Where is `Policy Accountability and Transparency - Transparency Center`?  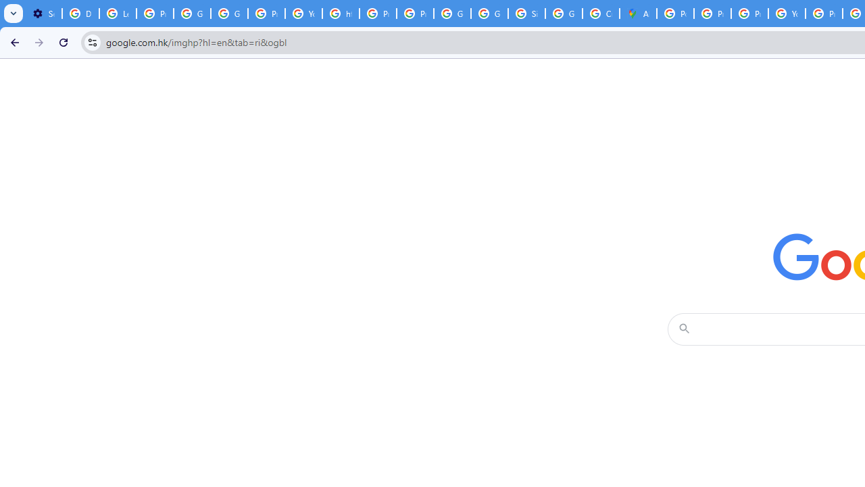 Policy Accountability and Transparency - Transparency Center is located at coordinates (674, 14).